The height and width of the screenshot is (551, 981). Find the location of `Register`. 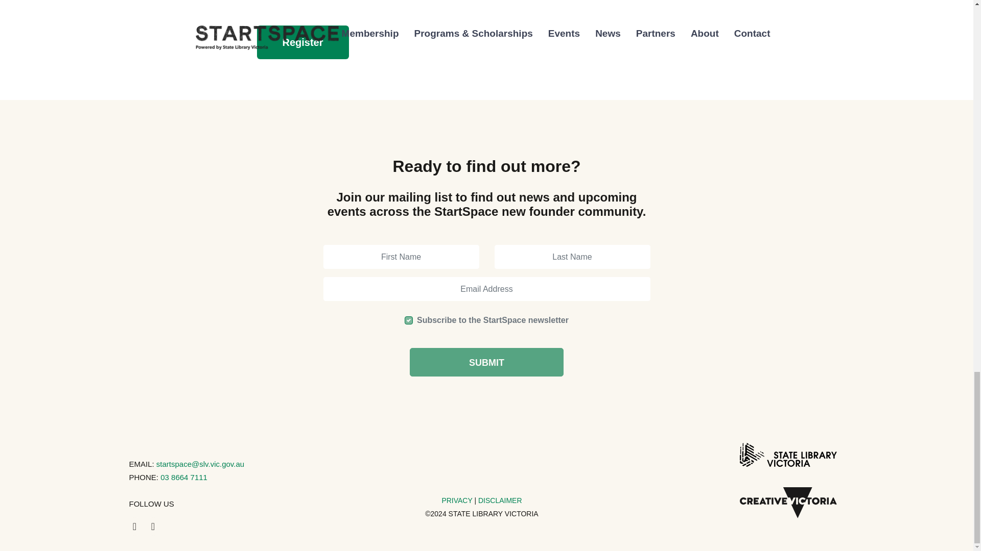

Register is located at coordinates (302, 42).